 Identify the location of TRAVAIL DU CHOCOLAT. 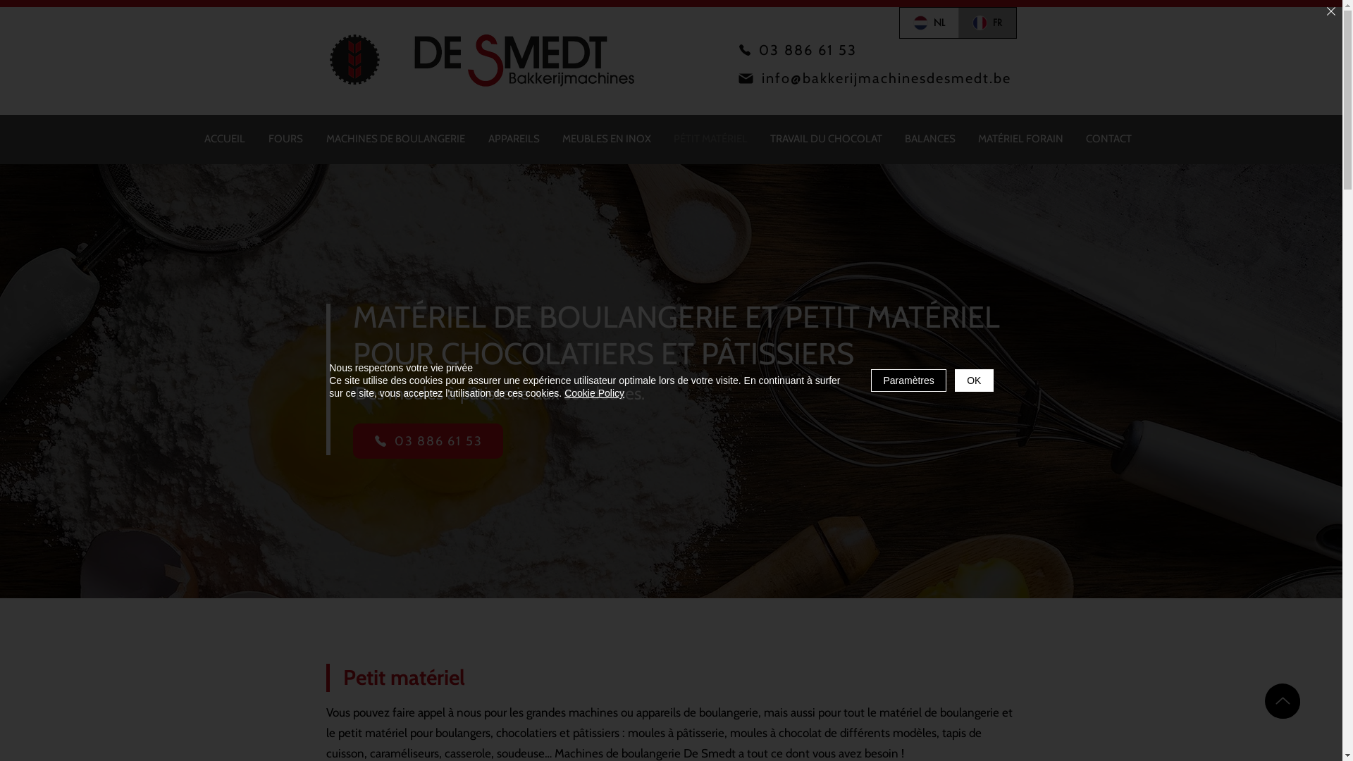
(826, 140).